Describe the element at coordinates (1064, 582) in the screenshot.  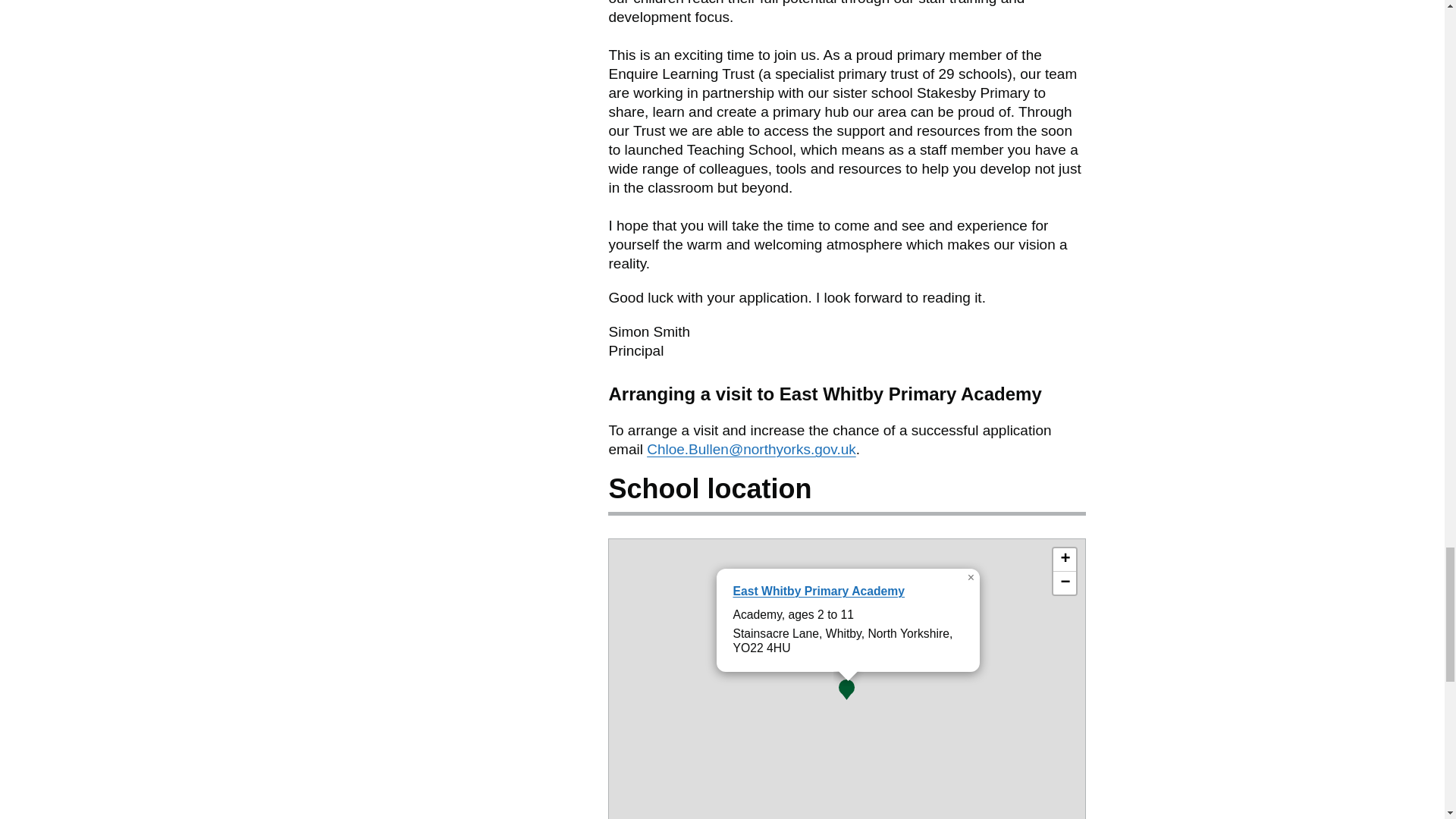
I see `Zoom out` at that location.